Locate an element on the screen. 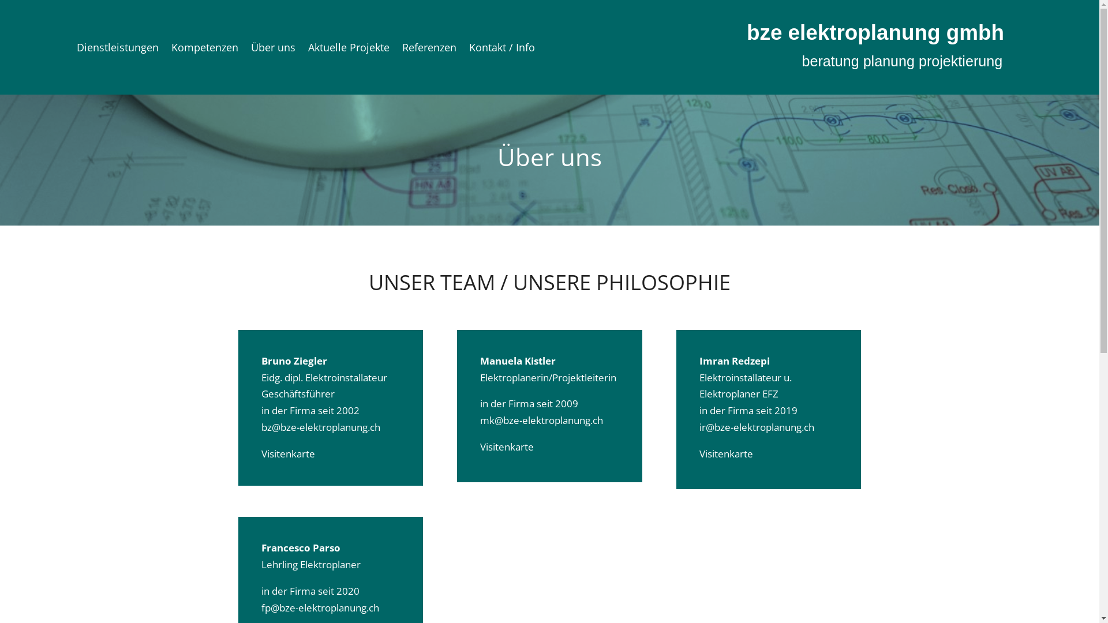  Visitenkarte is located at coordinates (507, 446).